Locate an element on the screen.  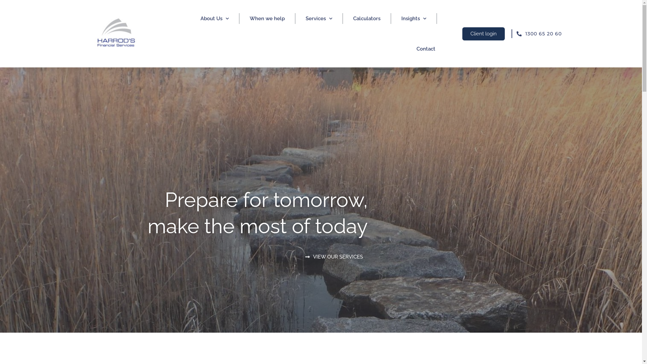
Services is located at coordinates (319, 19).